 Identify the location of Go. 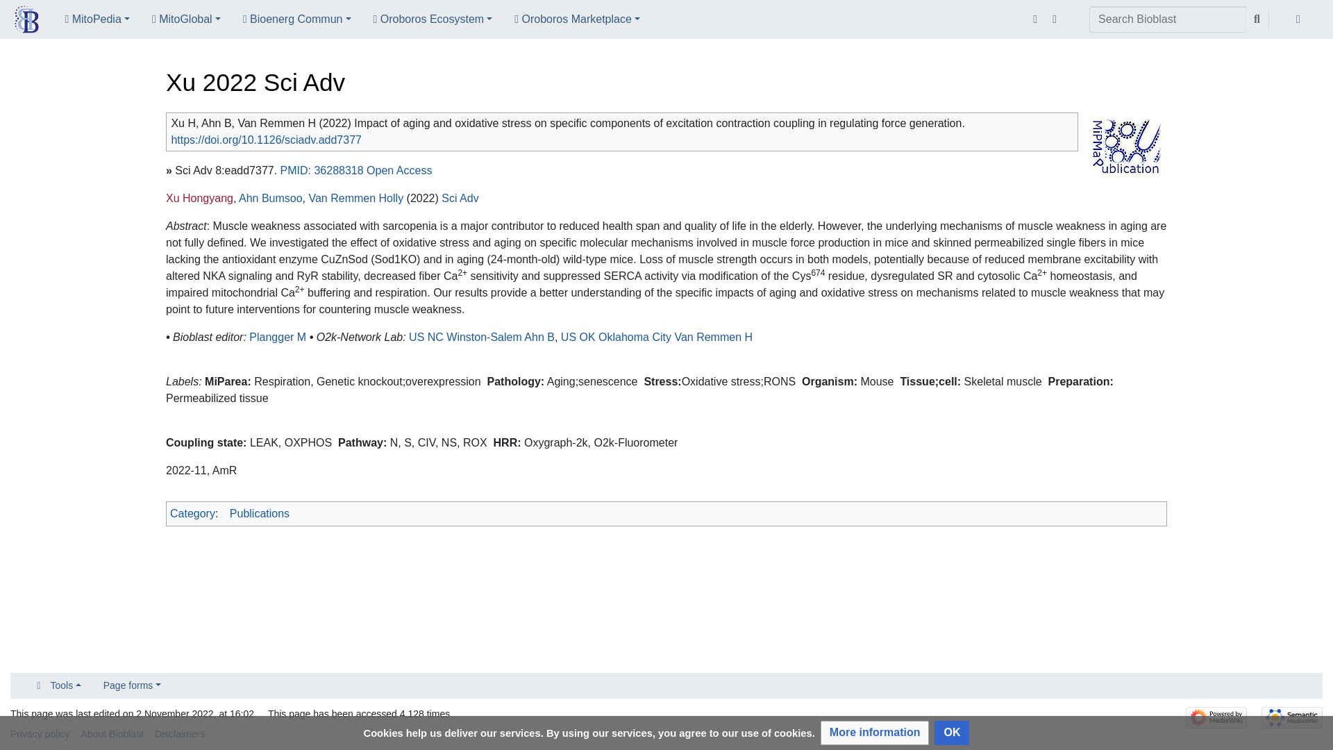
(1257, 19).